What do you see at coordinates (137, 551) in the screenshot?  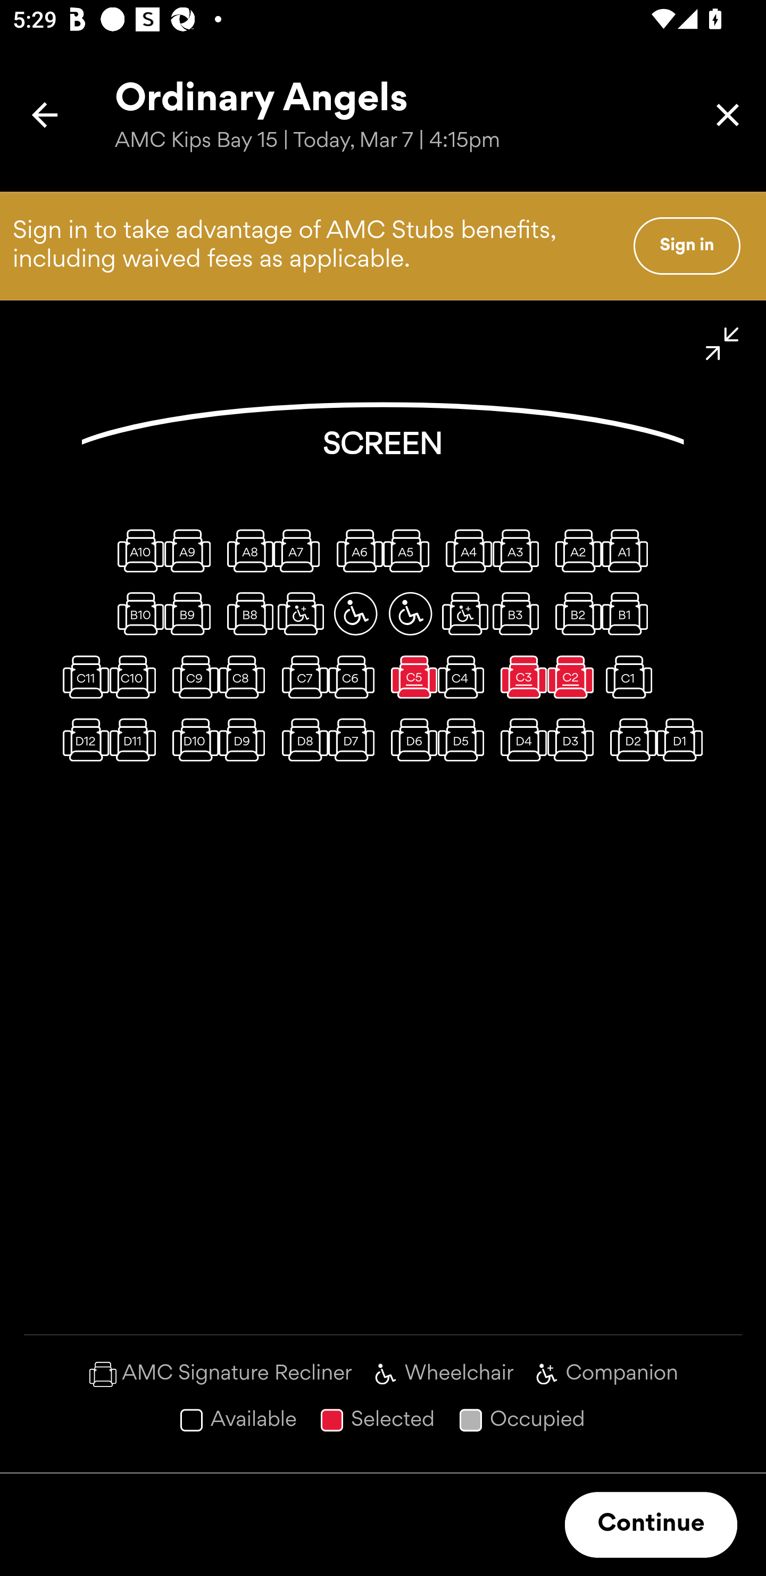 I see `A10, Regular seat, available` at bounding box center [137, 551].